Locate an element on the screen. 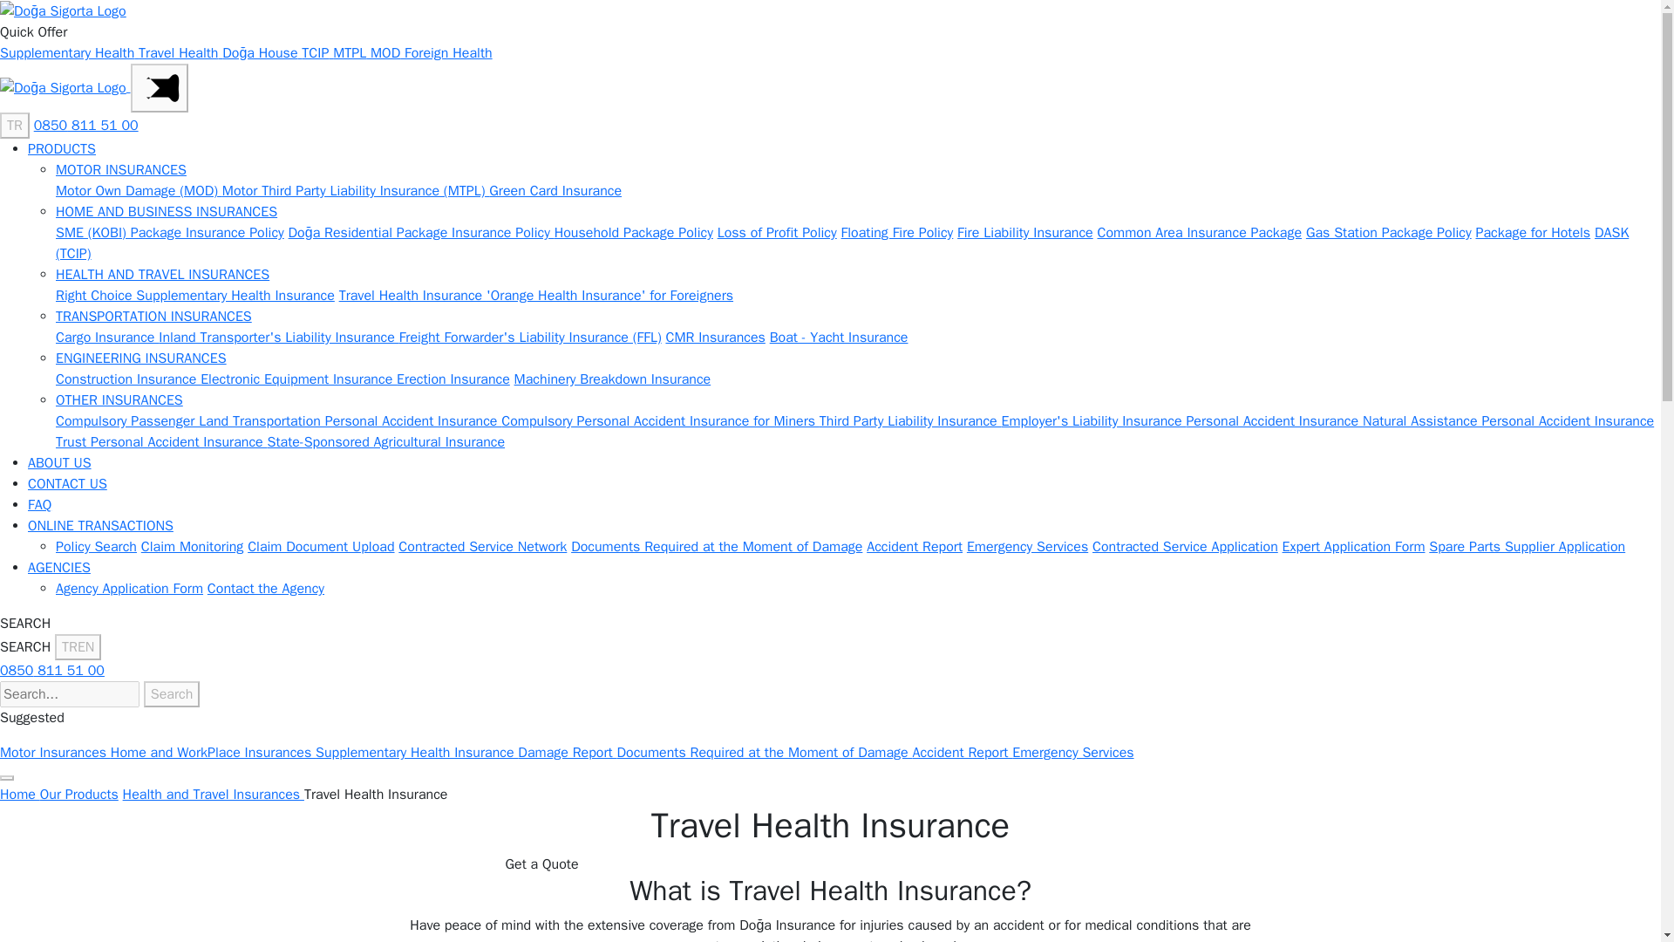  Package for Hotels is located at coordinates (1533, 232).